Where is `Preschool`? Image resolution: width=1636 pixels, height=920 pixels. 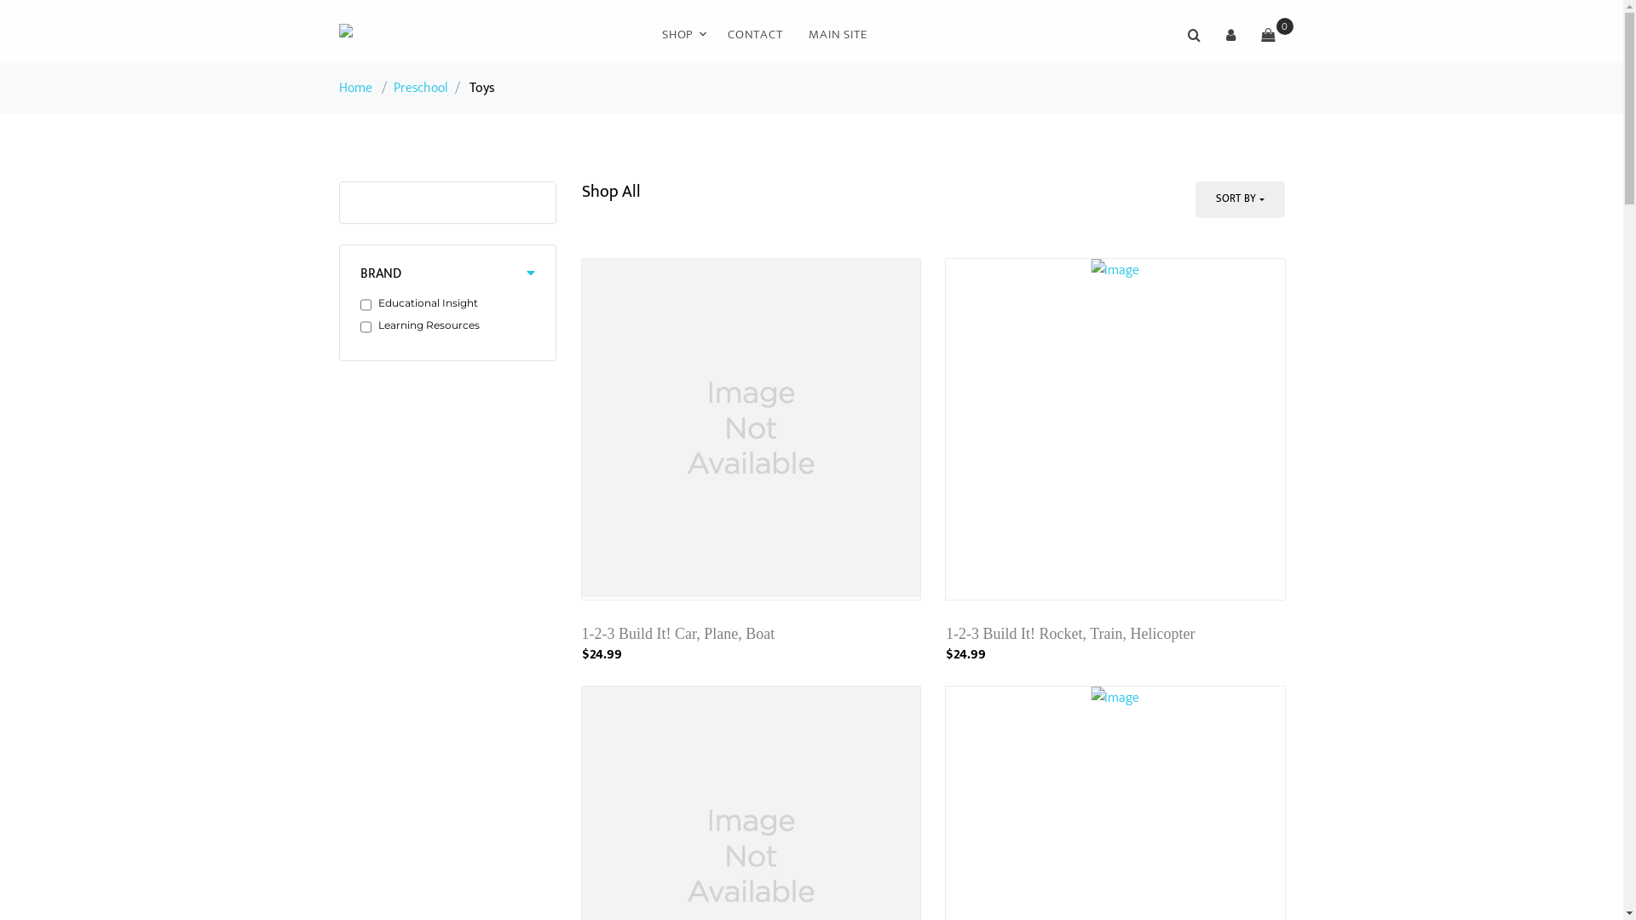 Preschool is located at coordinates (421, 89).